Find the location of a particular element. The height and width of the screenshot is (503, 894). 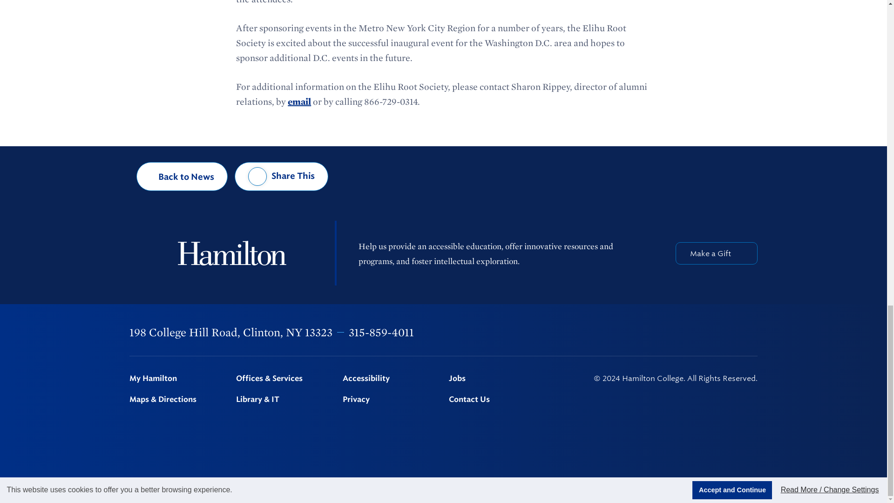

Twitter is located at coordinates (657, 332).